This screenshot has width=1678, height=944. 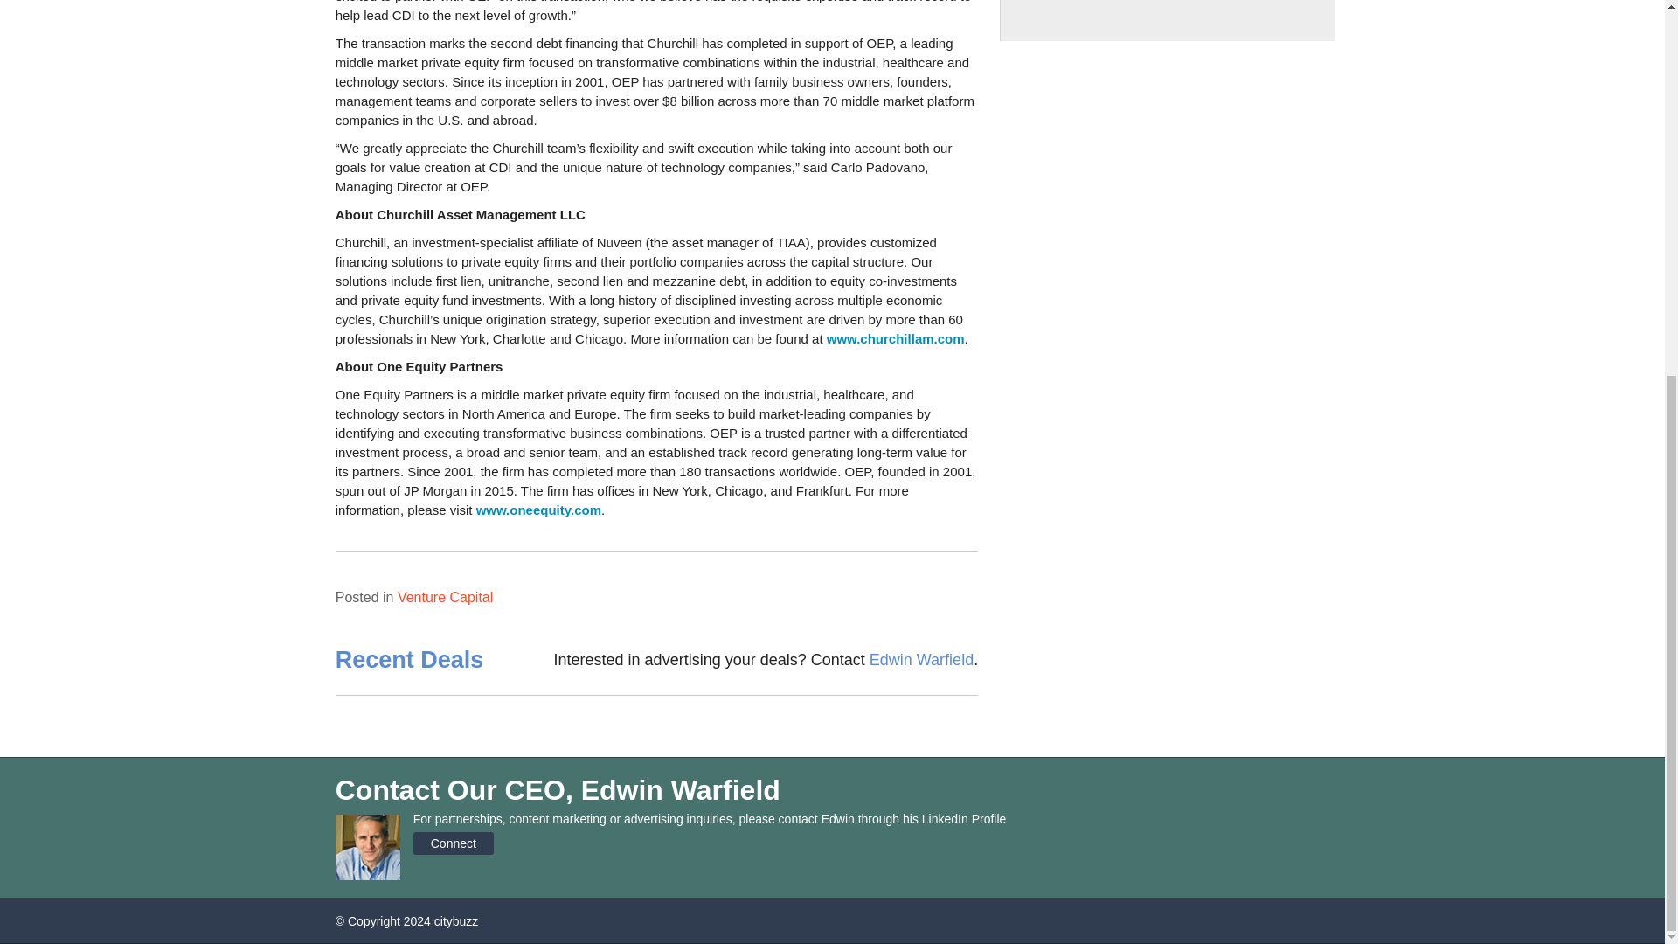 What do you see at coordinates (921, 659) in the screenshot?
I see `Edwin Warfield` at bounding box center [921, 659].